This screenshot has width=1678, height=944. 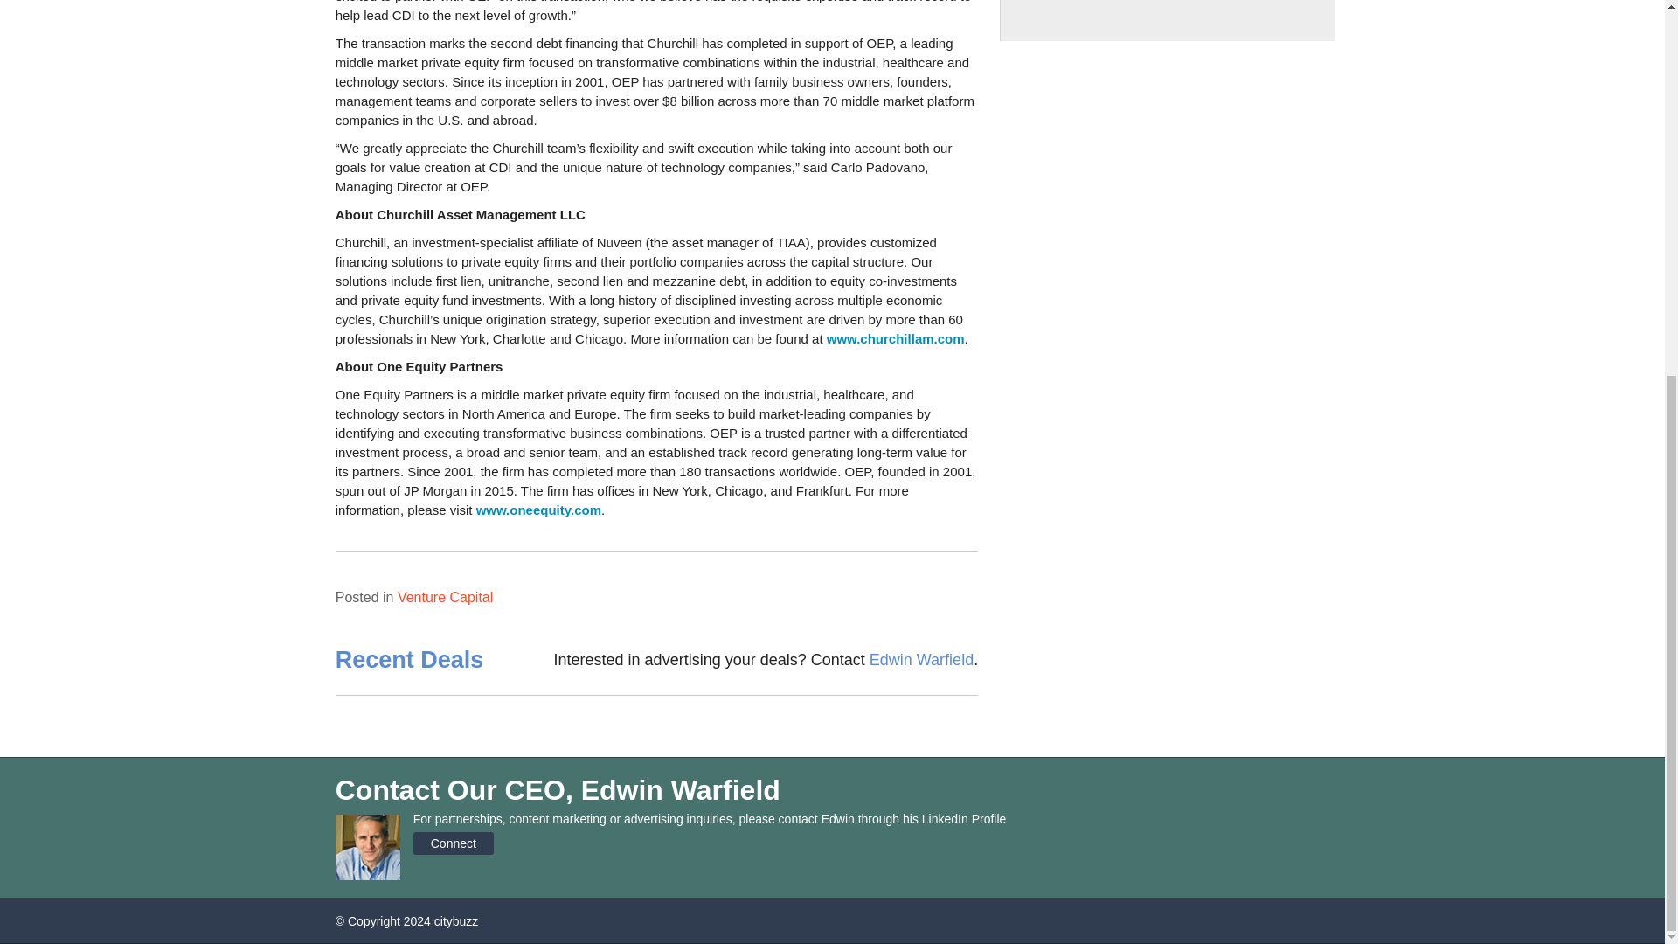 What do you see at coordinates (921, 659) in the screenshot?
I see `Edwin Warfield` at bounding box center [921, 659].